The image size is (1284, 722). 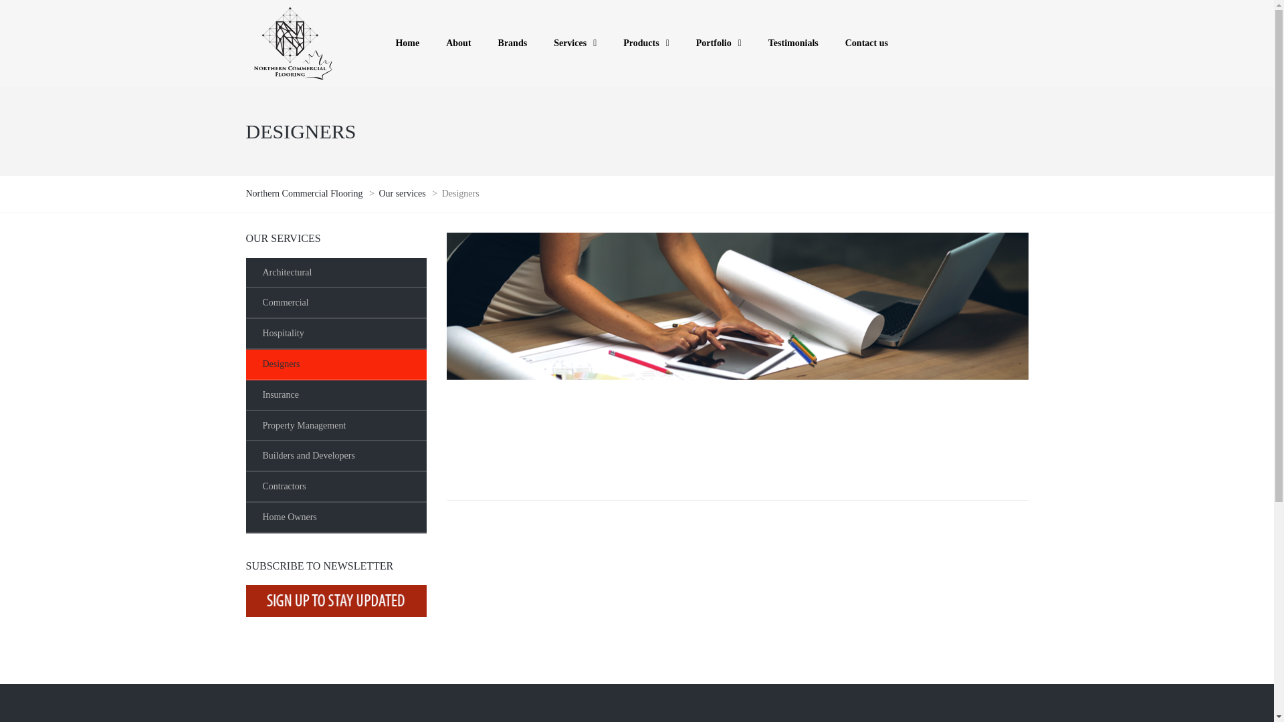 I want to click on Contact us, so click(x=867, y=43).